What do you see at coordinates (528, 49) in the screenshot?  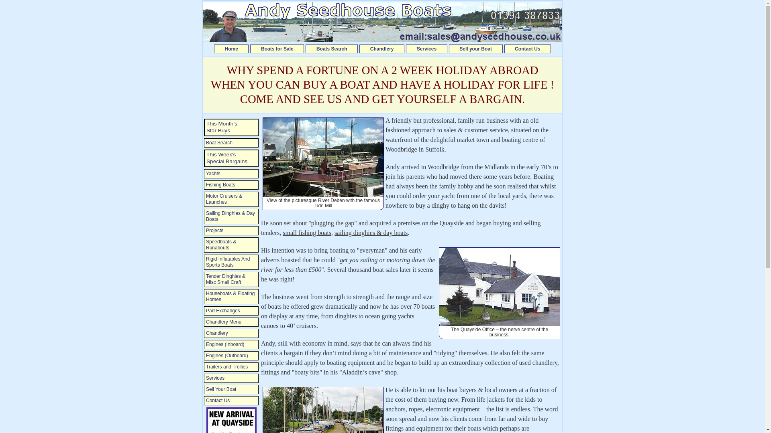 I see `Contact Us` at bounding box center [528, 49].